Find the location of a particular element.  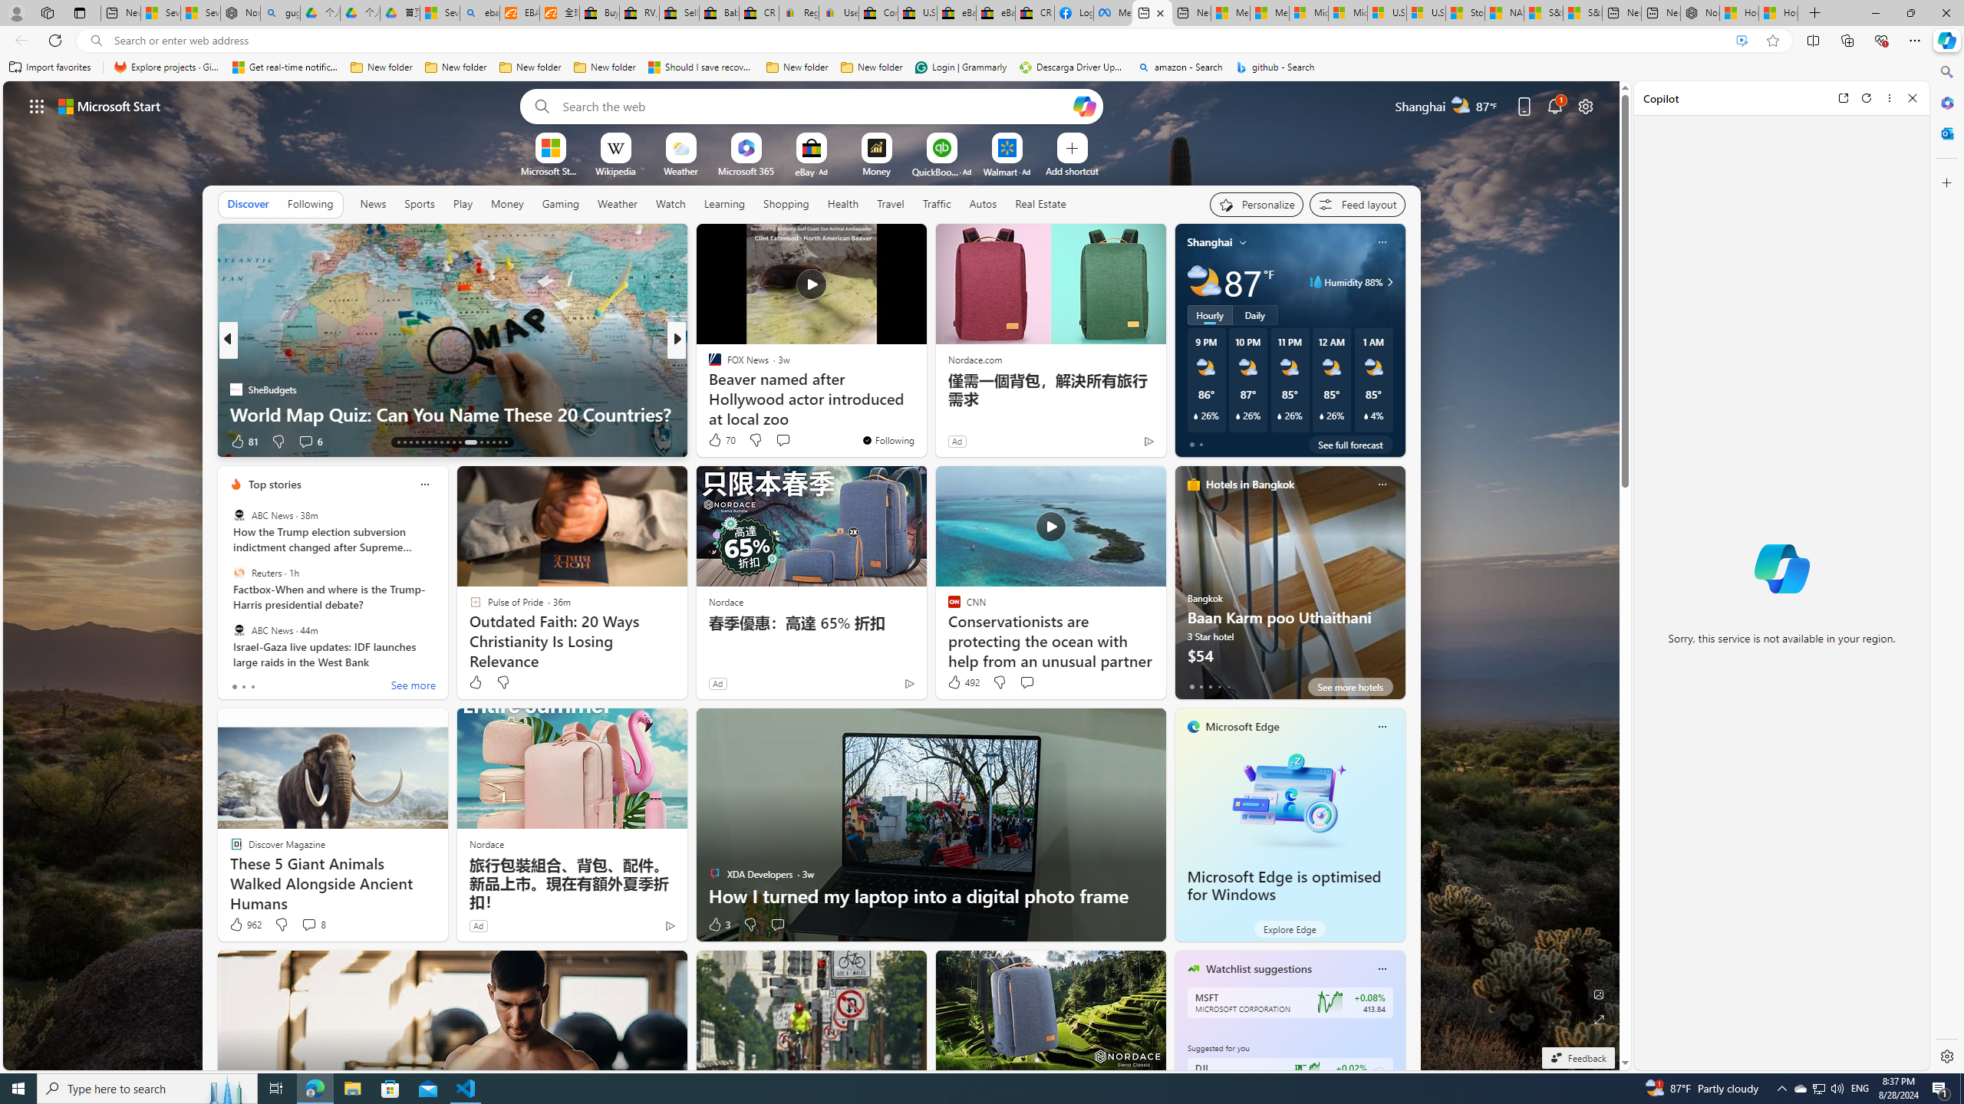

Sell worldwide with eBay is located at coordinates (678, 13).